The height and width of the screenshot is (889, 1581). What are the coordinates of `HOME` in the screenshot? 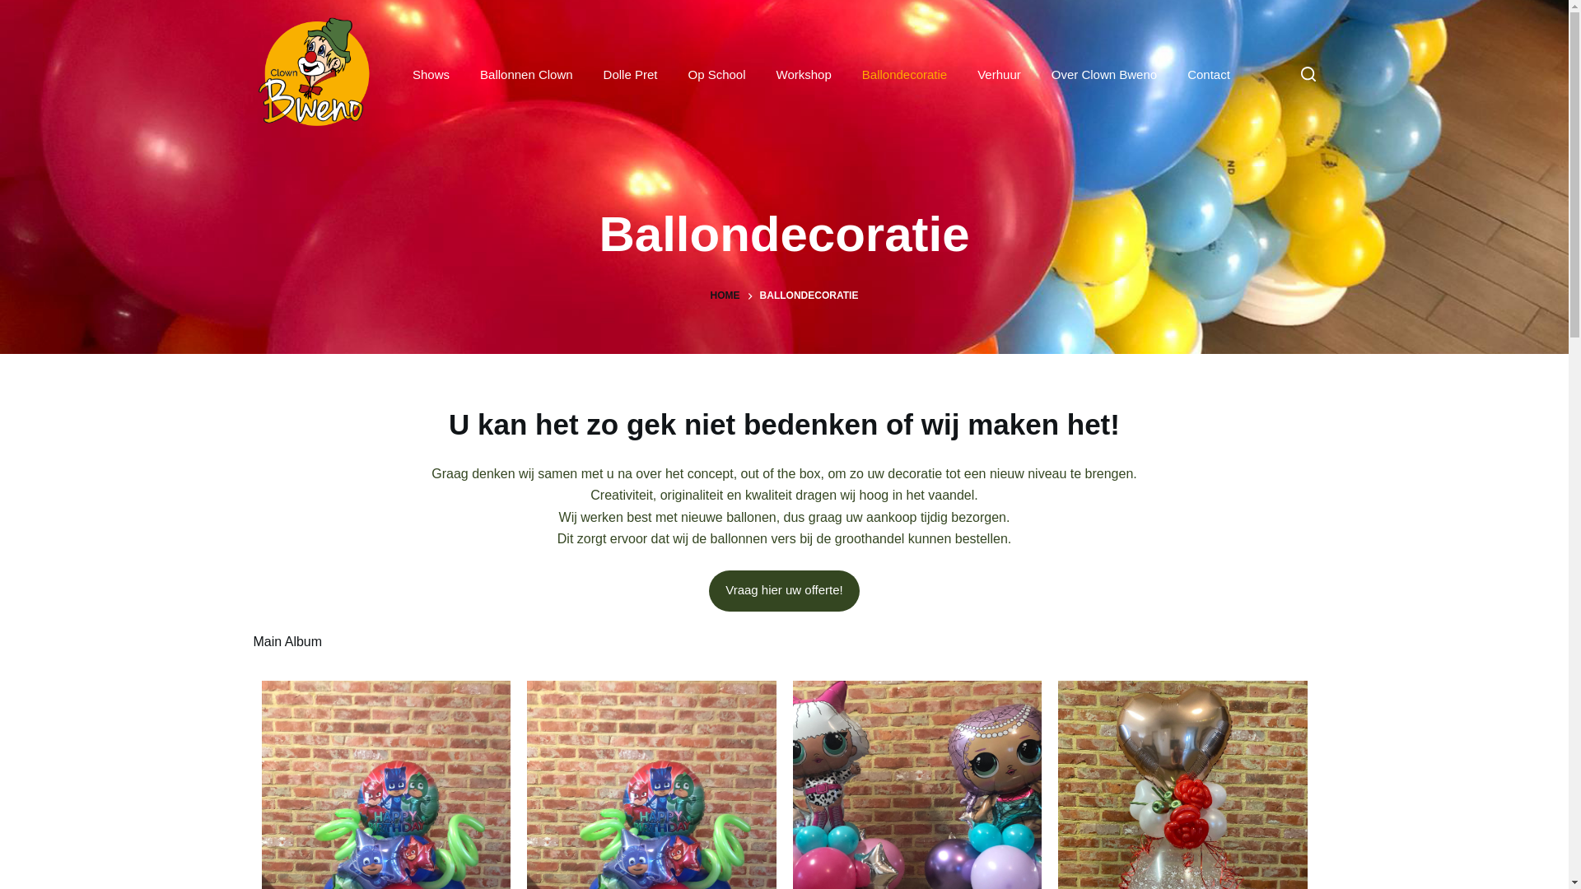 It's located at (725, 296).